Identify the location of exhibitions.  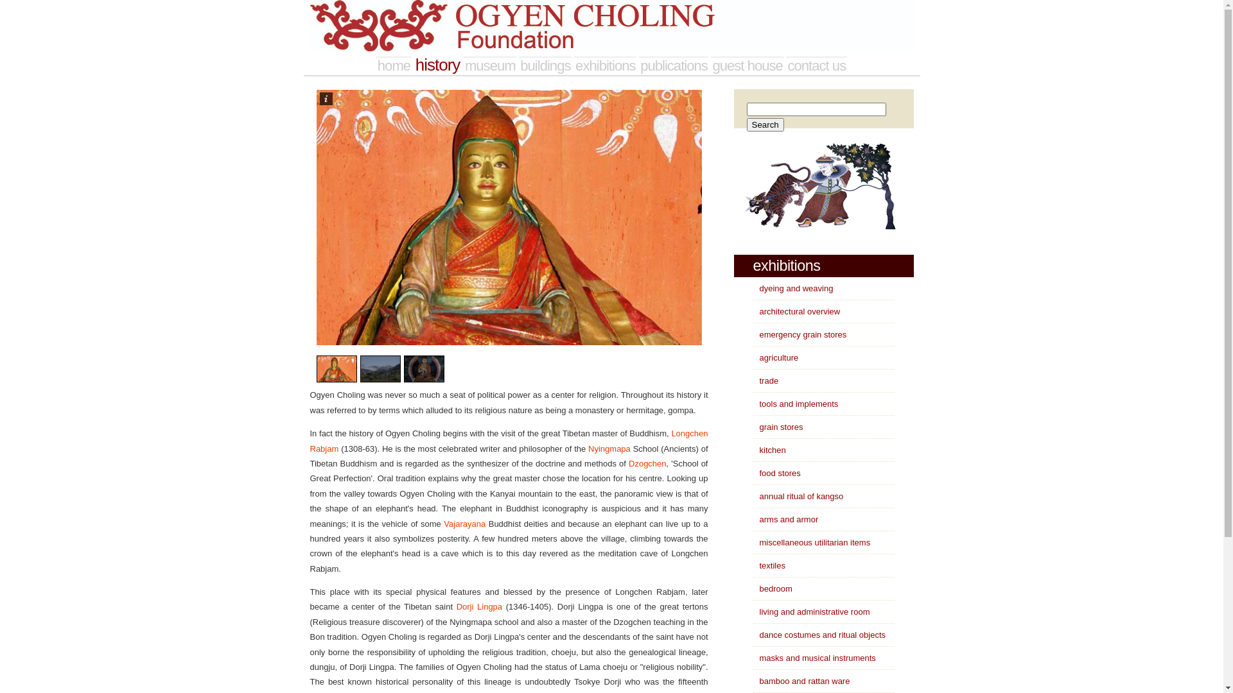
(605, 65).